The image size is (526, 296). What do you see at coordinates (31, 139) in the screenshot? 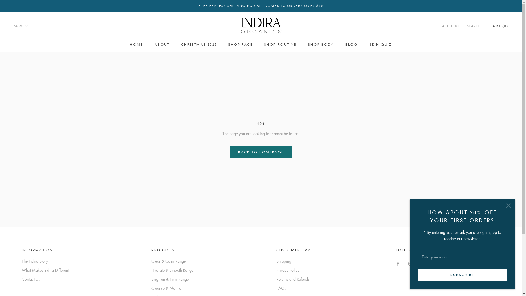
I see `BOB` at bounding box center [31, 139].